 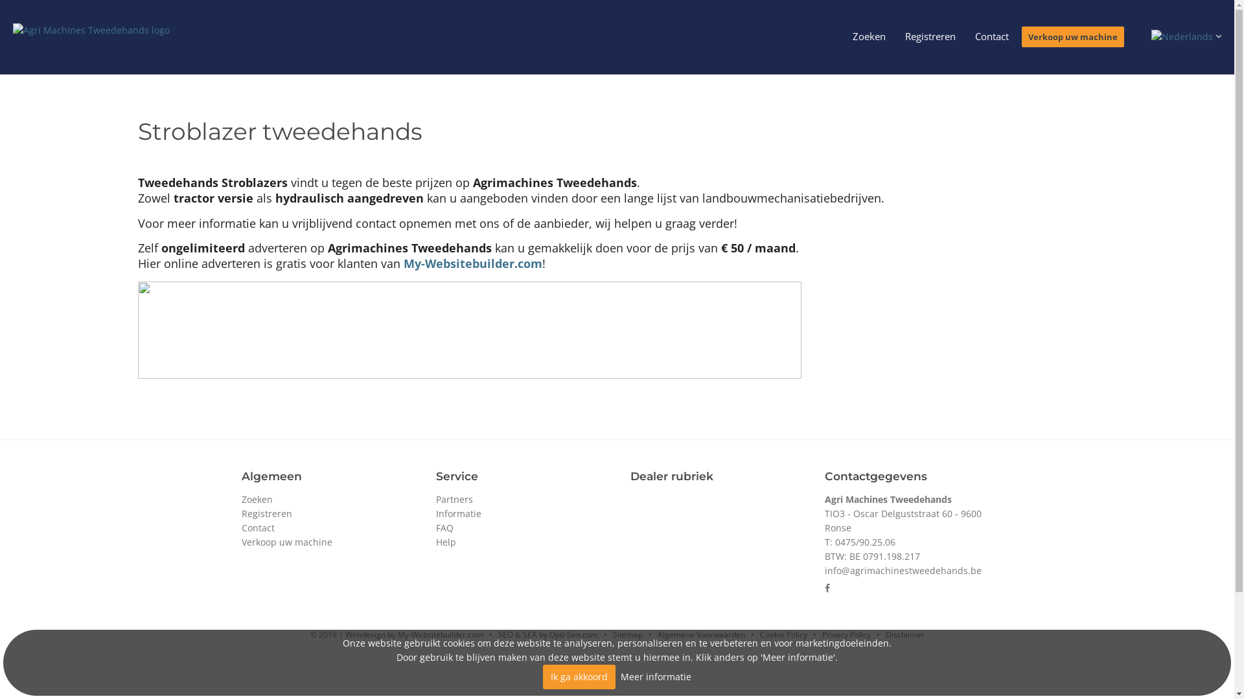 I want to click on 0475/90.25.06, so click(x=864, y=542).